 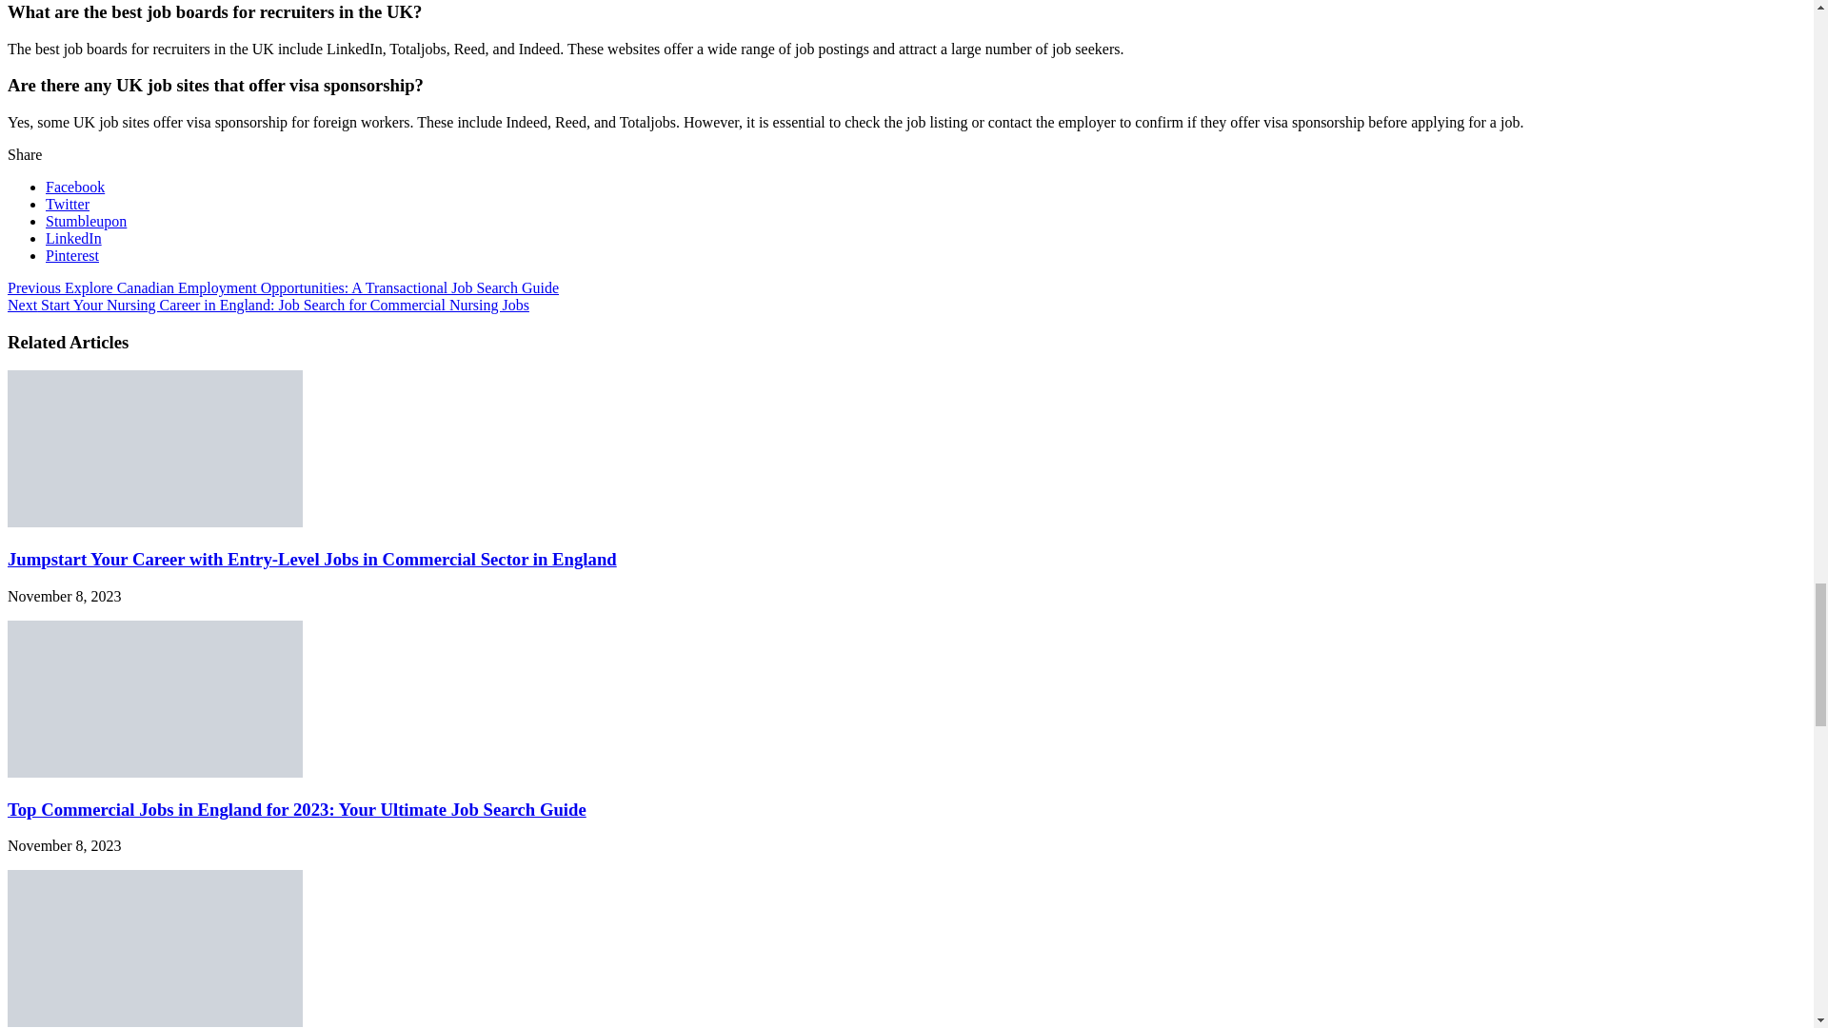 I want to click on Twitter, so click(x=68, y=204).